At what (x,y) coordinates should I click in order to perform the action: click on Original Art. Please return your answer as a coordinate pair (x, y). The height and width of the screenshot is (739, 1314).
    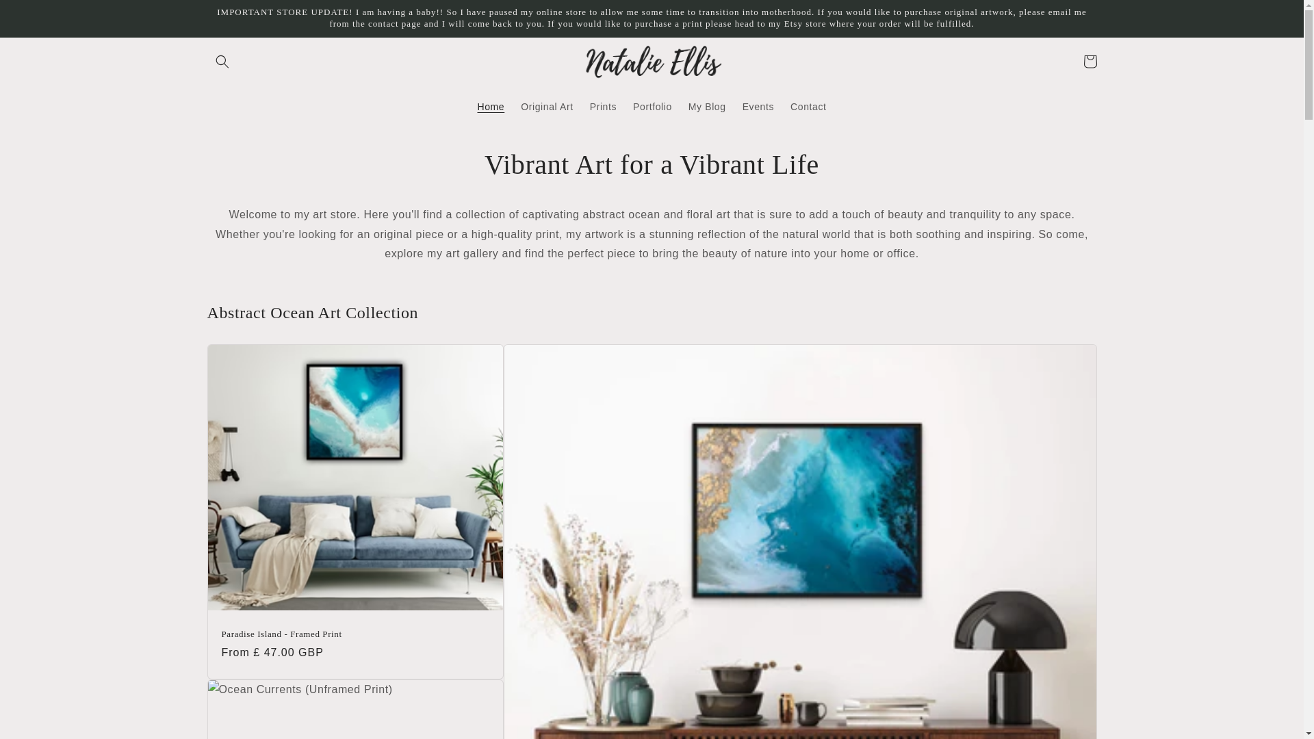
    Looking at the image, I should click on (546, 107).